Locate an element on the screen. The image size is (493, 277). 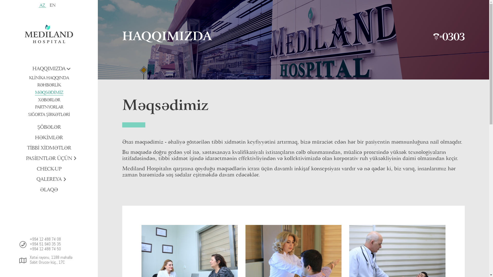
KLINIKA HAQQINDA is located at coordinates (49, 78).